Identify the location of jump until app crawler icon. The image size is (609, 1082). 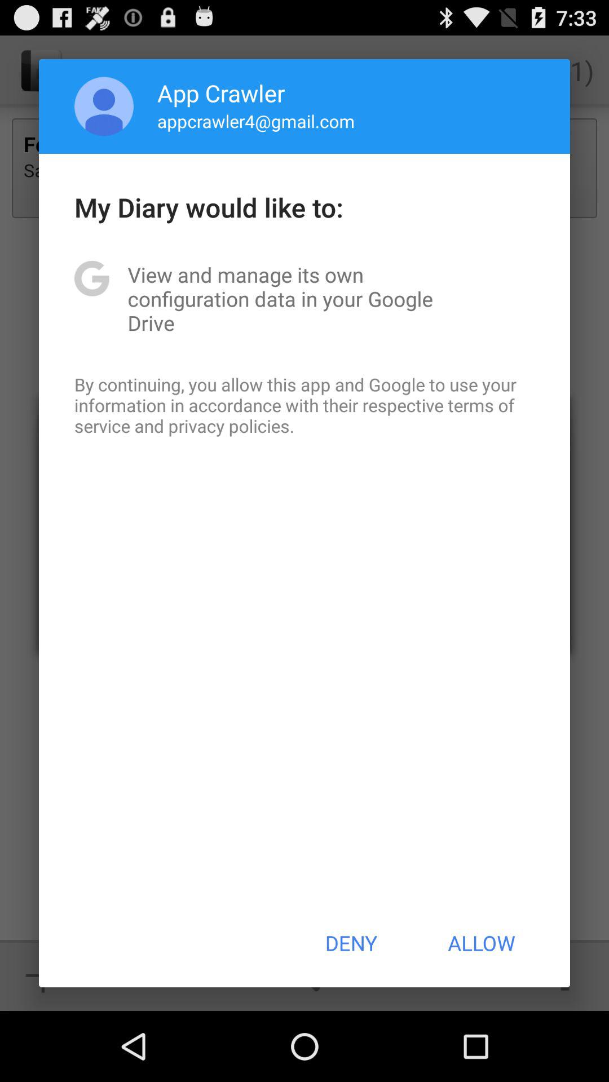
(221, 92).